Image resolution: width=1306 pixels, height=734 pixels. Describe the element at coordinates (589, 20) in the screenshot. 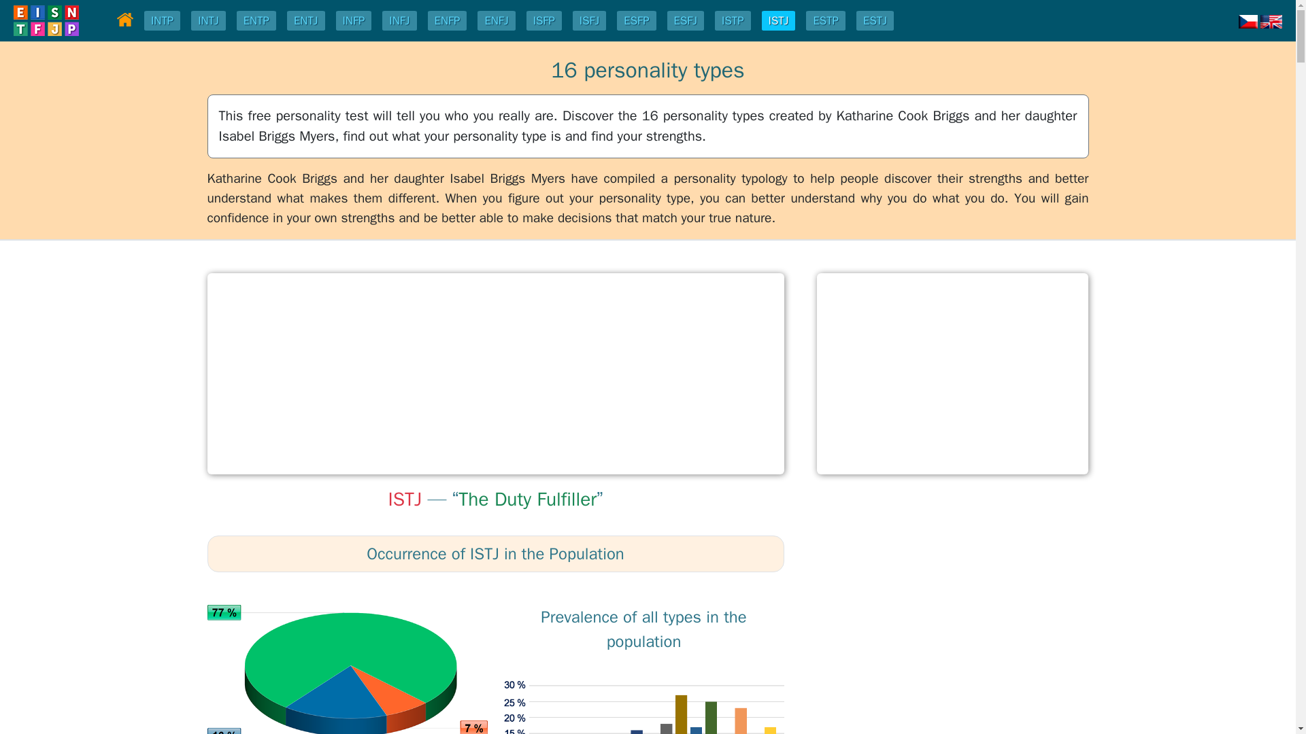

I see `ISFJ` at that location.